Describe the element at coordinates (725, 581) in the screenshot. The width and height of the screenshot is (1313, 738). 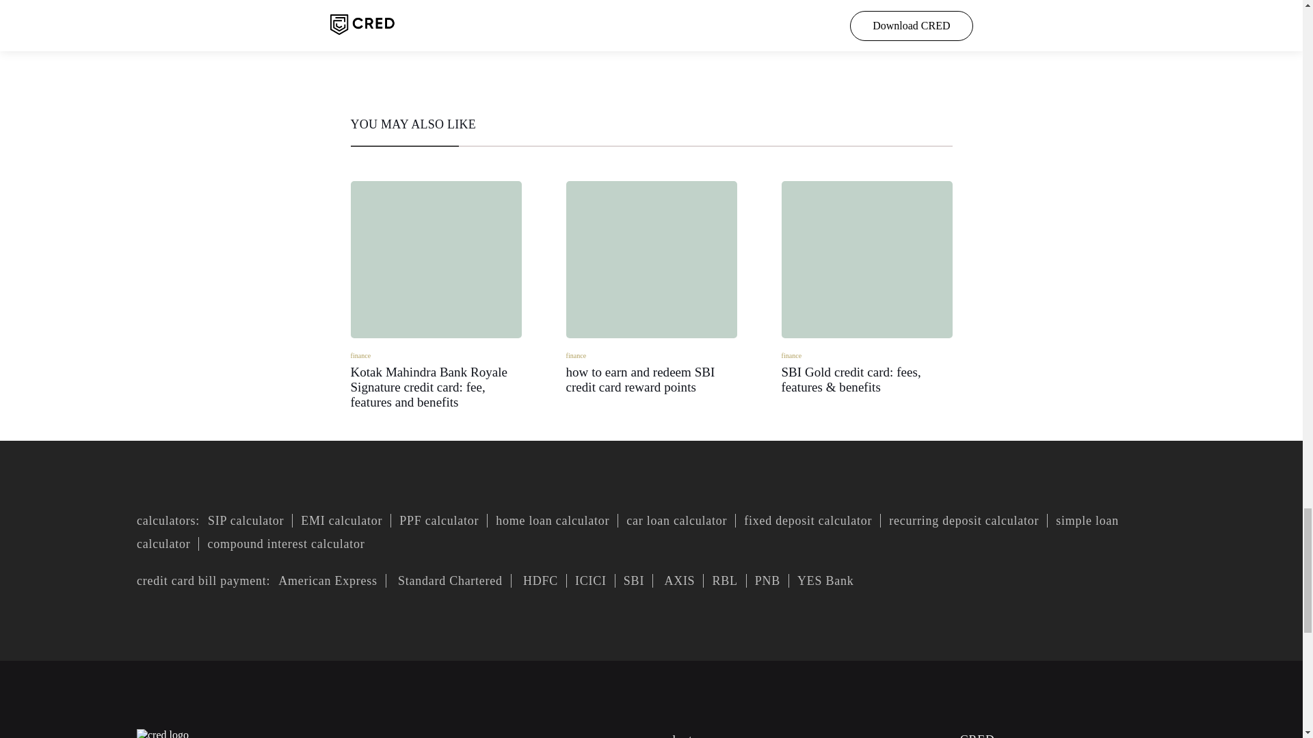
I see `RBL` at that location.